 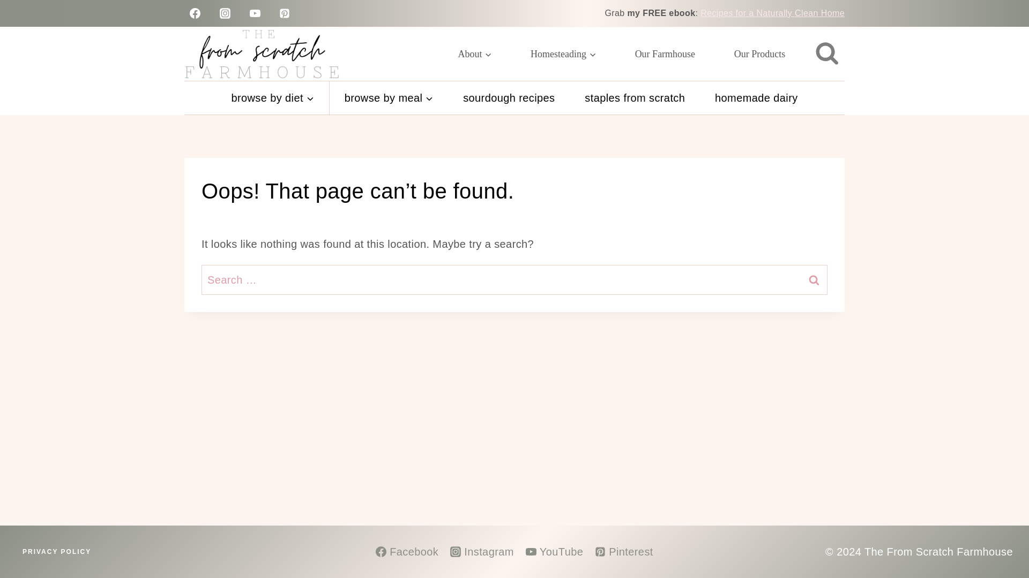 What do you see at coordinates (563, 54) in the screenshot?
I see `Homesteading` at bounding box center [563, 54].